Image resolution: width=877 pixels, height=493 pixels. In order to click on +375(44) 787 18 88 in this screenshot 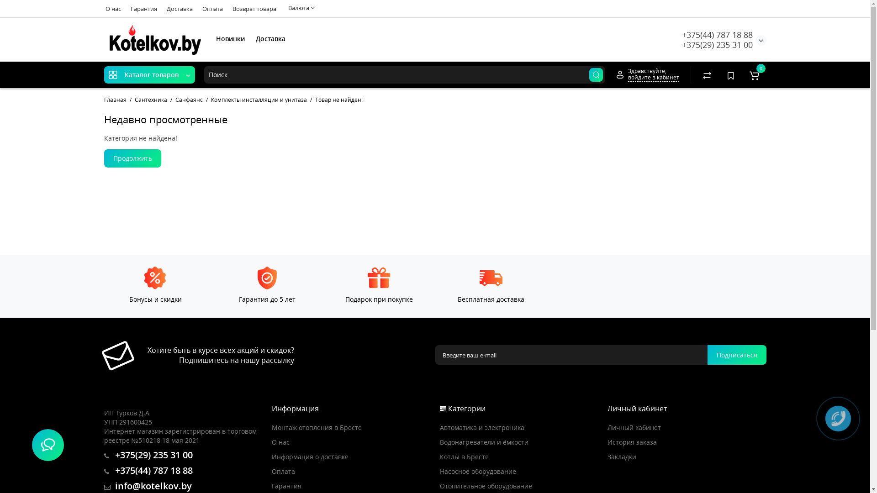, I will do `click(148, 471)`.